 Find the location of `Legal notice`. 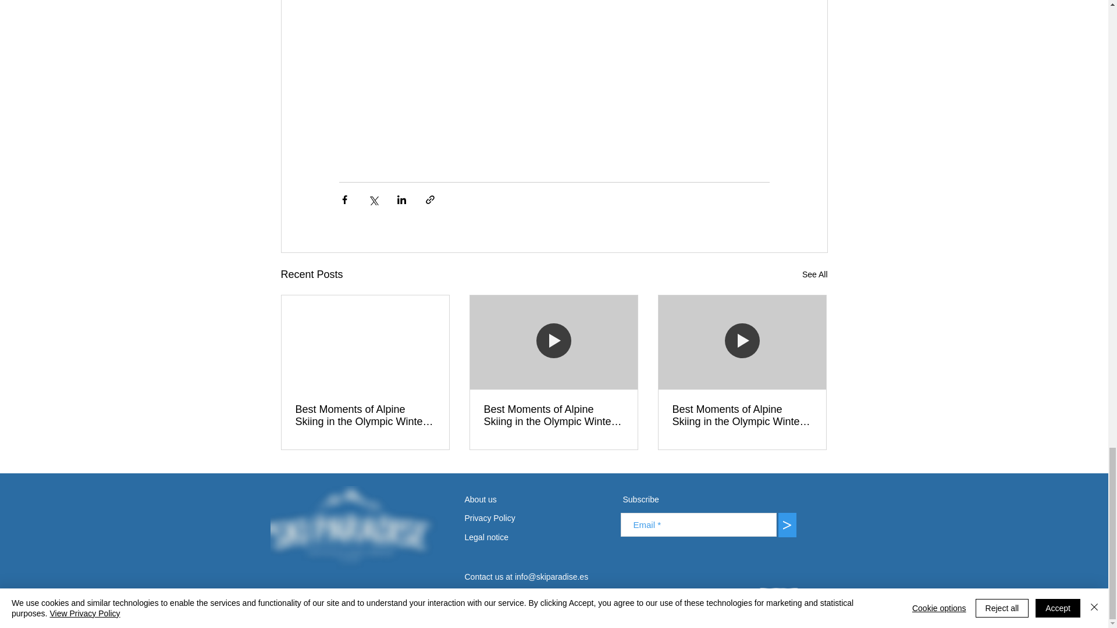

Legal notice is located at coordinates (495, 537).